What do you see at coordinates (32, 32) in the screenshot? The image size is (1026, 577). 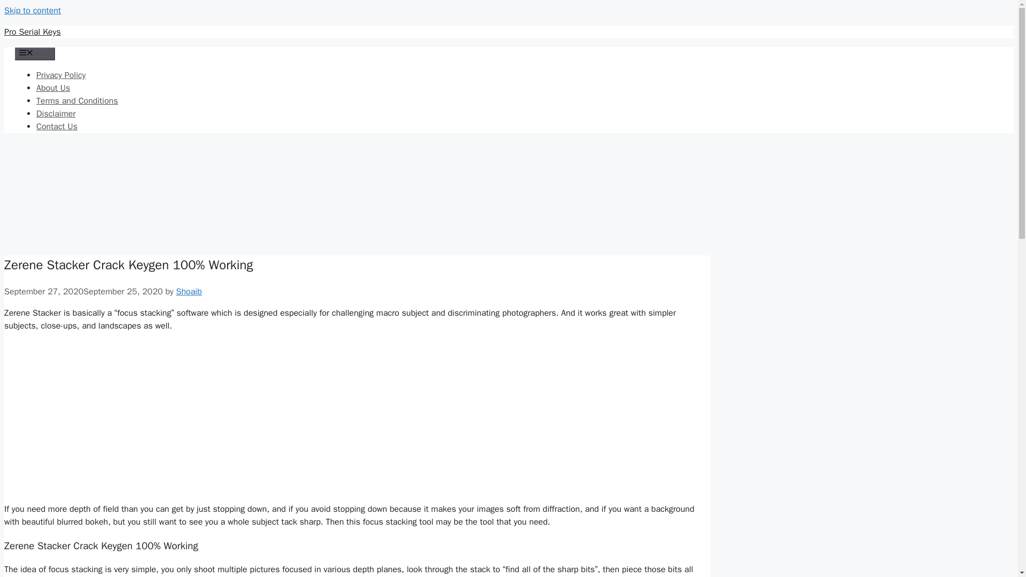 I see `Pro Serial Keys` at bounding box center [32, 32].